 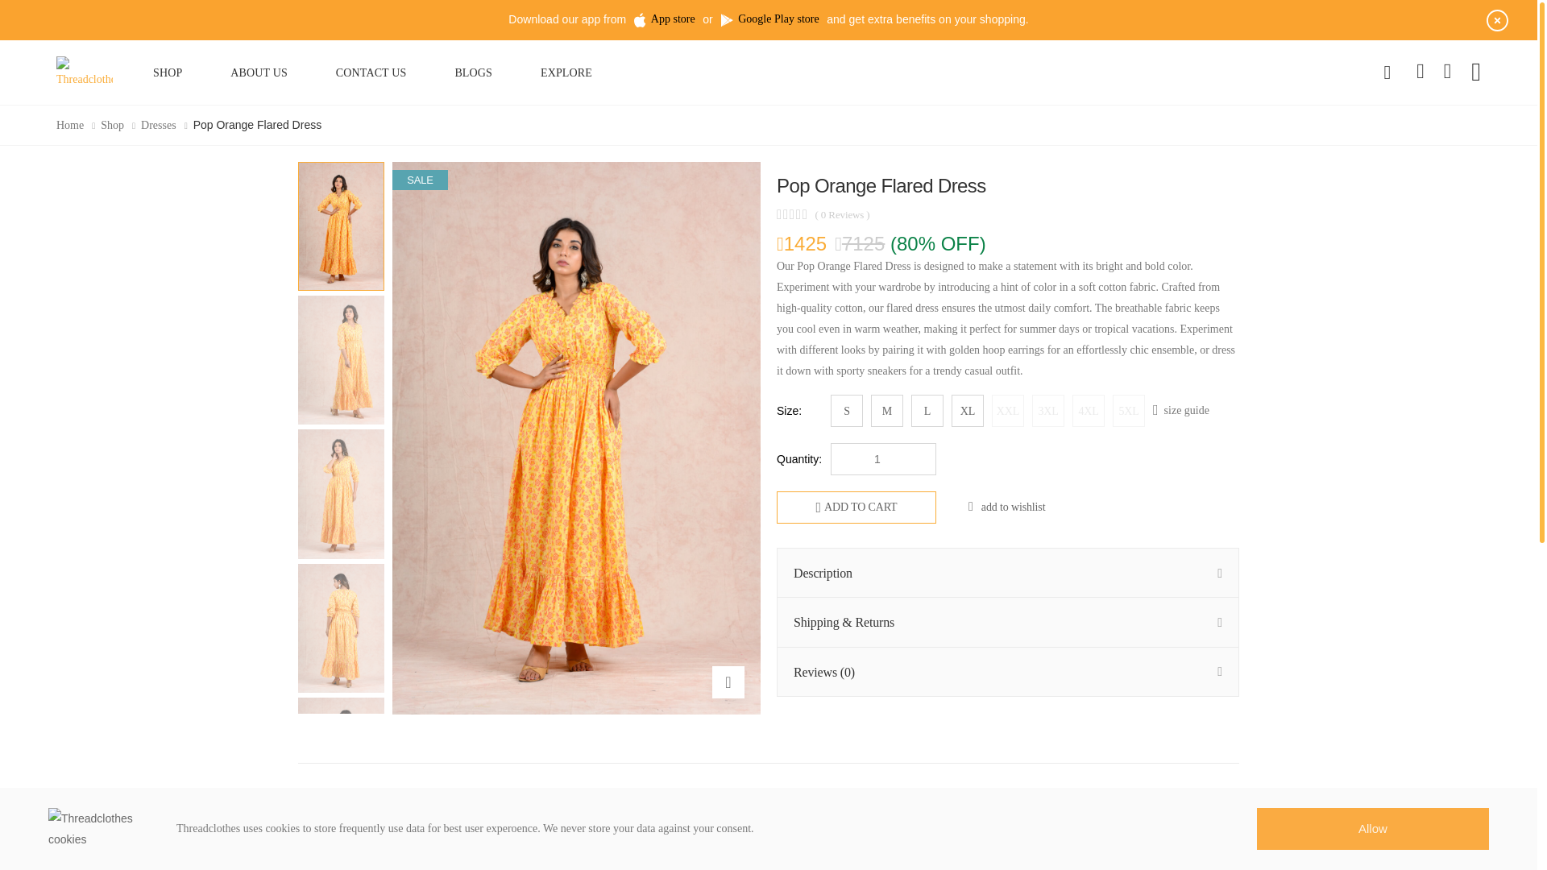 What do you see at coordinates (1181, 409) in the screenshot?
I see `size guide` at bounding box center [1181, 409].